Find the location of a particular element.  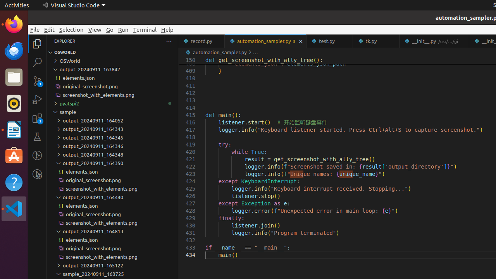

File is located at coordinates (35, 29).